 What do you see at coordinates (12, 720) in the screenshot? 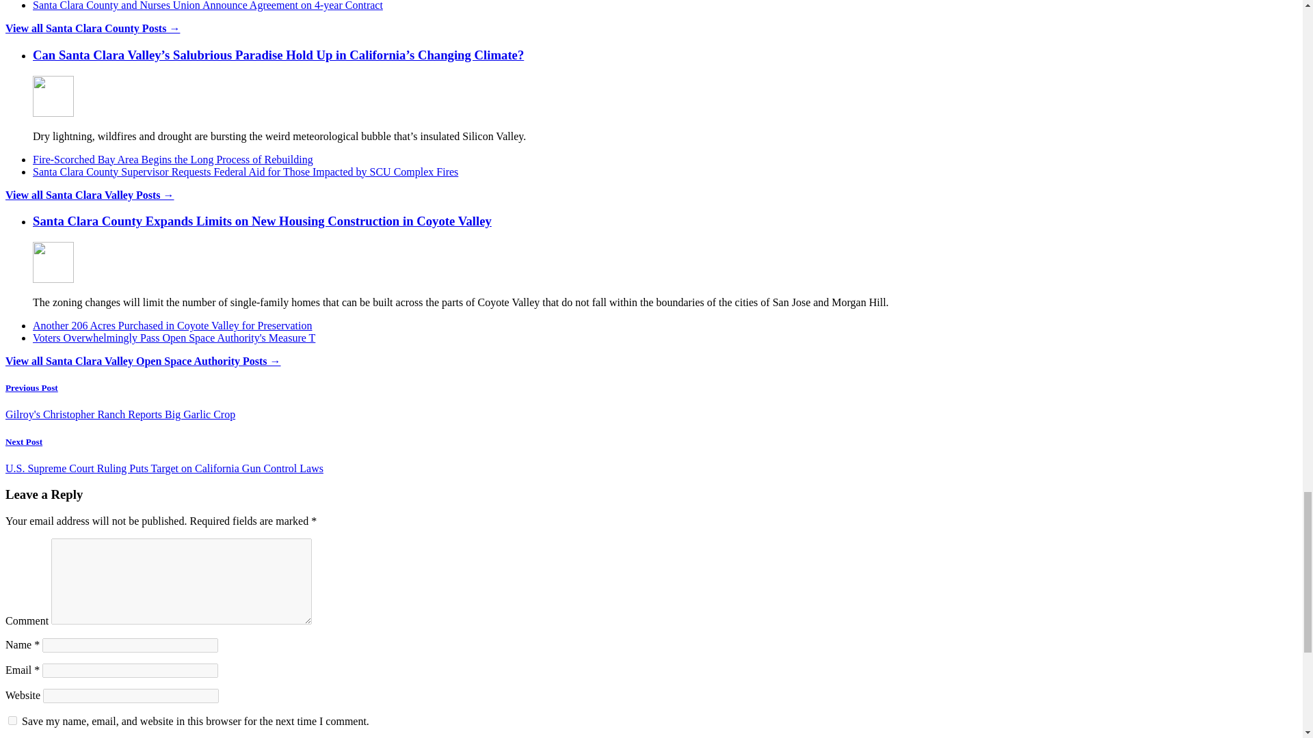
I see `yes` at bounding box center [12, 720].